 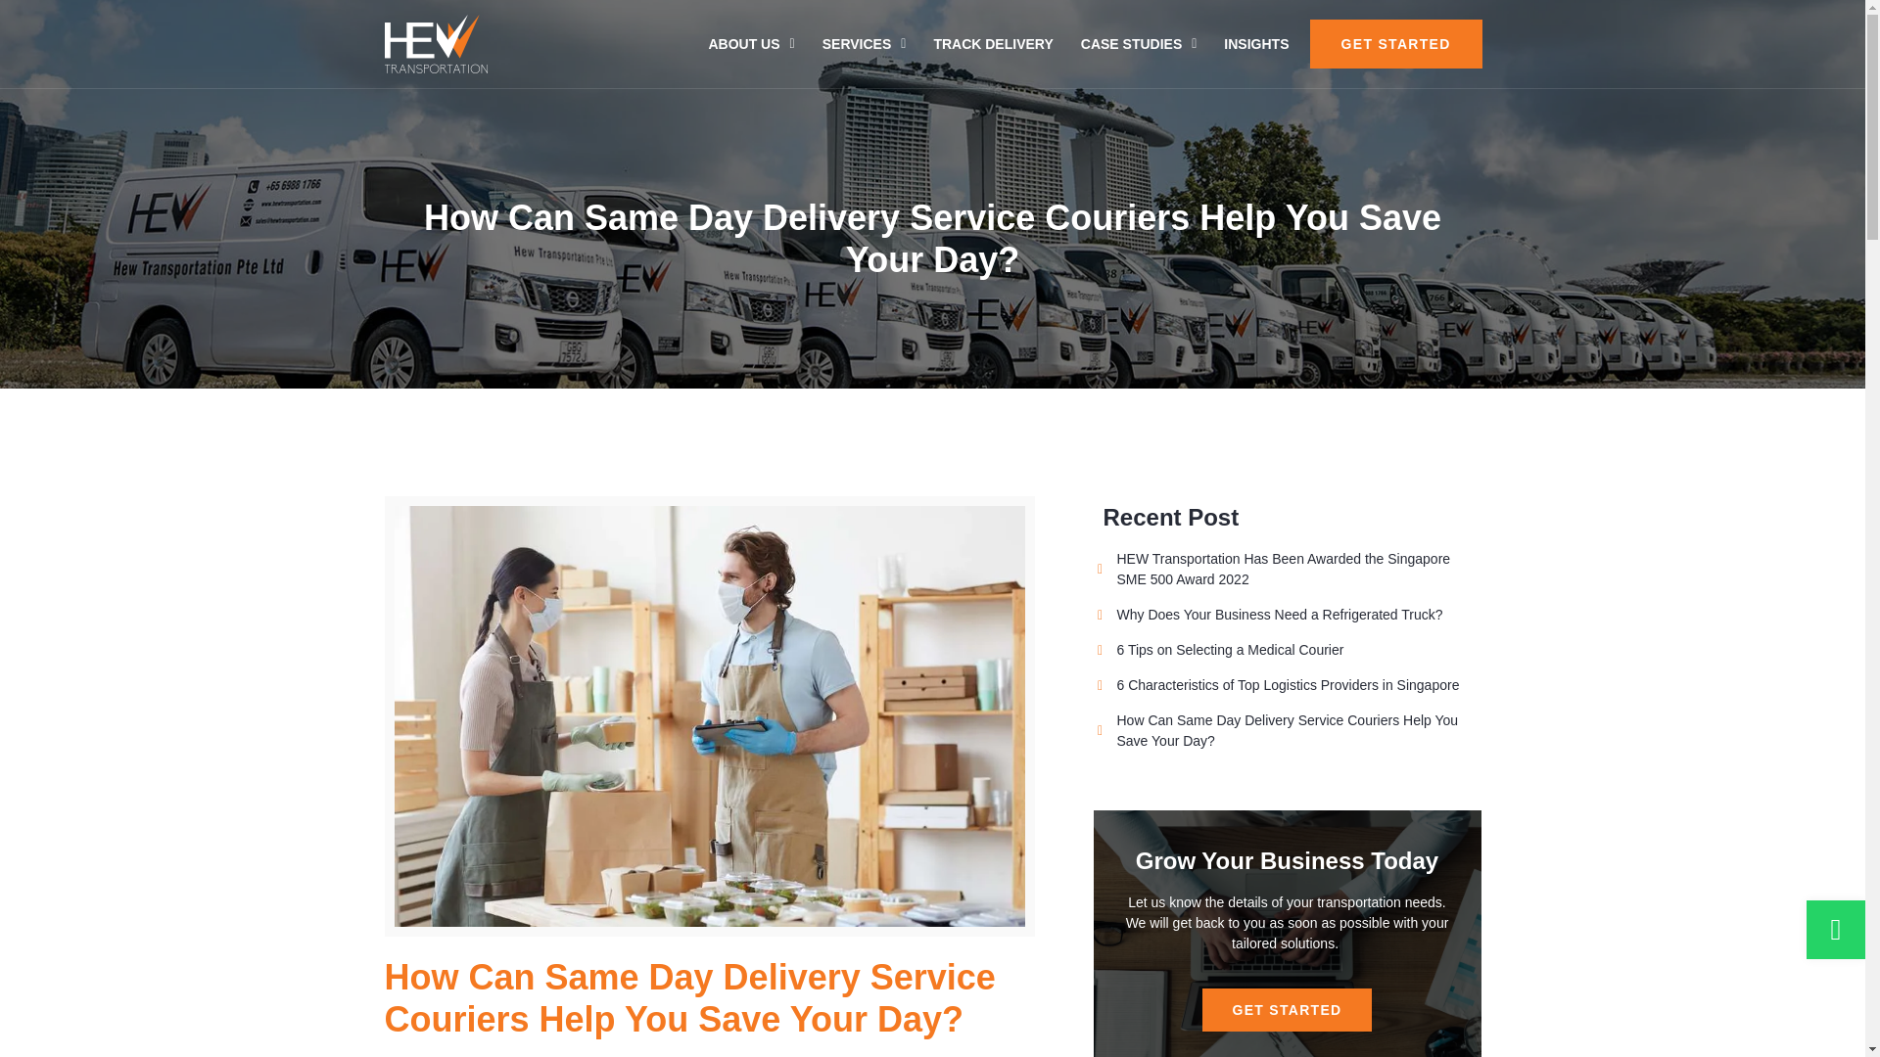 What do you see at coordinates (435, 43) in the screenshot?
I see `HewTransportation-Logo.png` at bounding box center [435, 43].